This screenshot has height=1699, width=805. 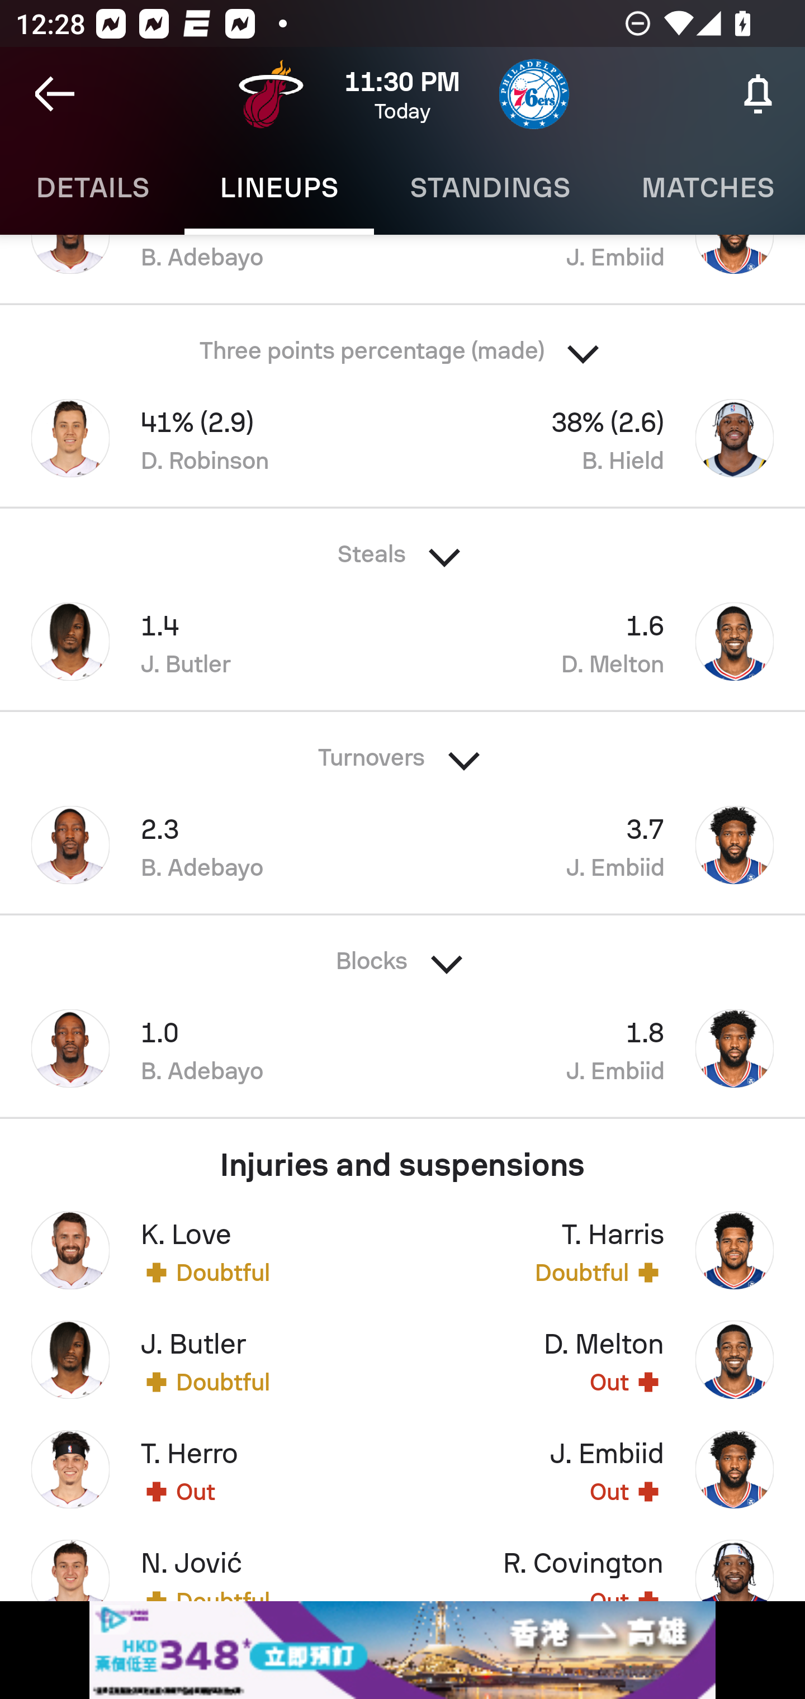 I want to click on 1.4 J. Butler, so click(x=201, y=641).